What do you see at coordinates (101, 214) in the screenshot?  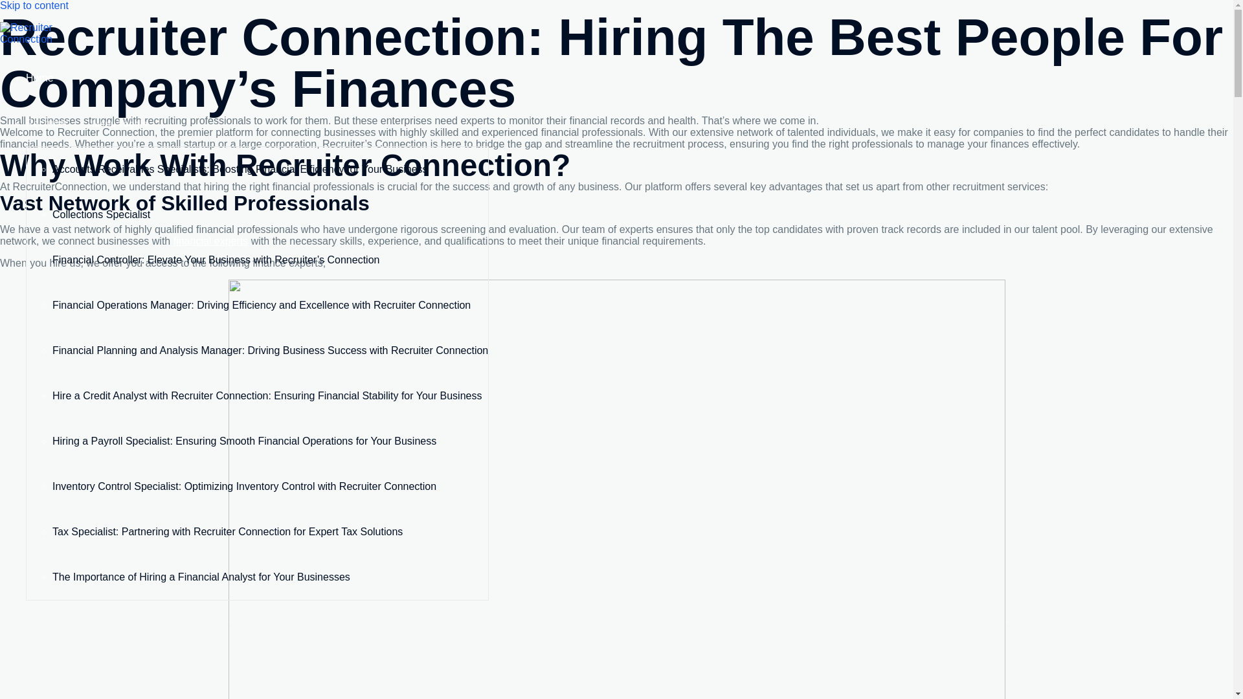 I see `Collections Specialist` at bounding box center [101, 214].